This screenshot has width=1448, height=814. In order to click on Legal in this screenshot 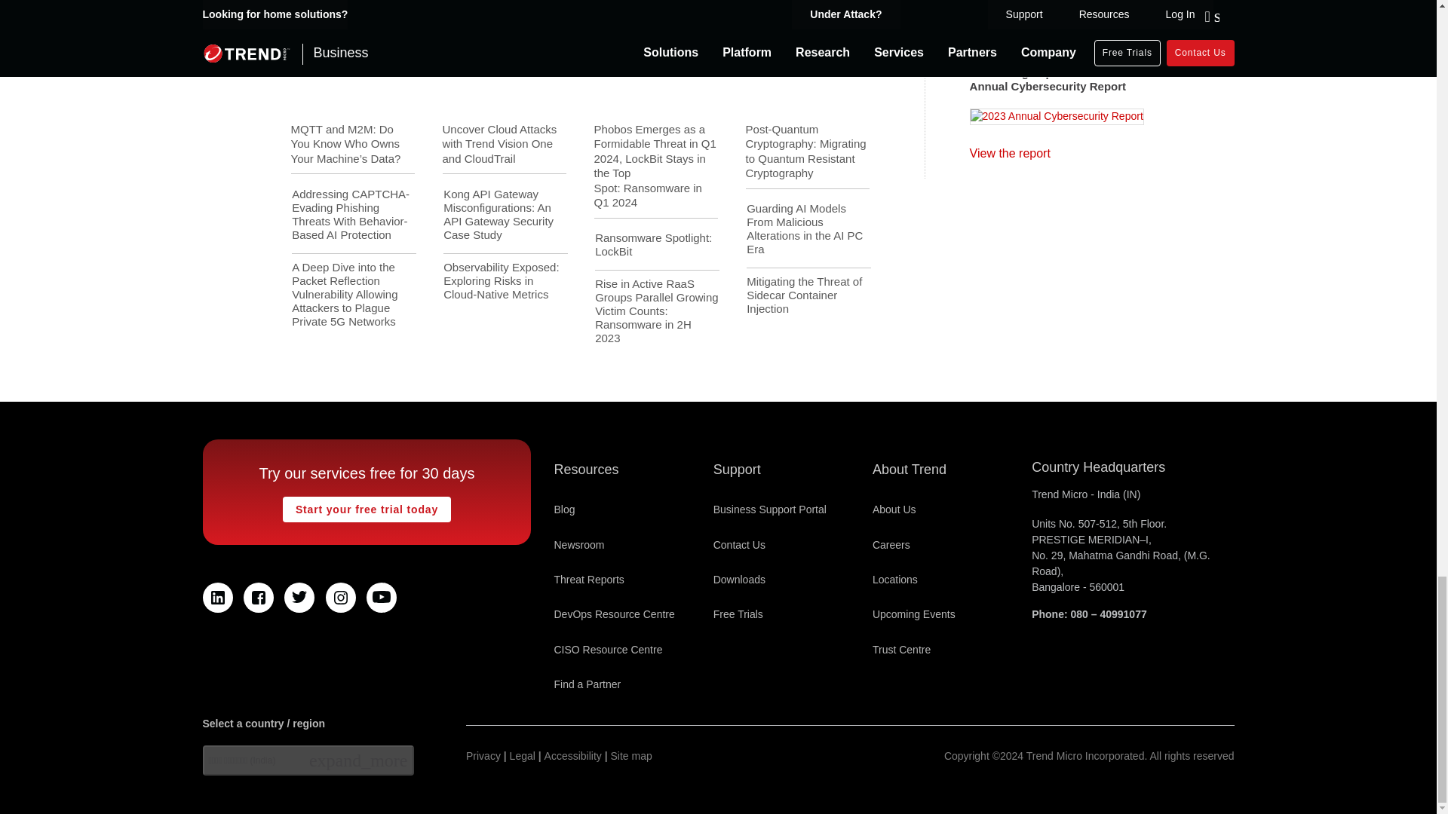, I will do `click(522, 756)`.